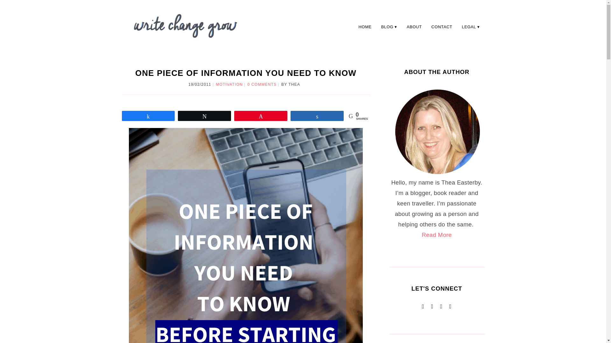 The image size is (611, 343). What do you see at coordinates (436, 235) in the screenshot?
I see `Read More` at bounding box center [436, 235].